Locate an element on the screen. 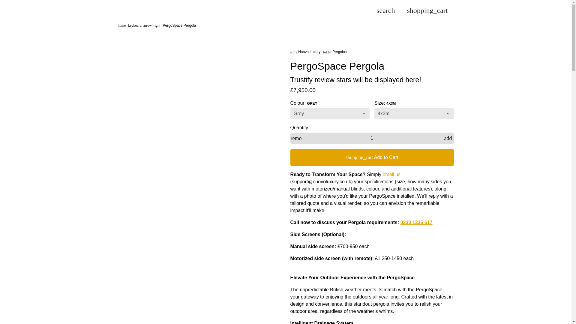  Search is located at coordinates (385, 10).